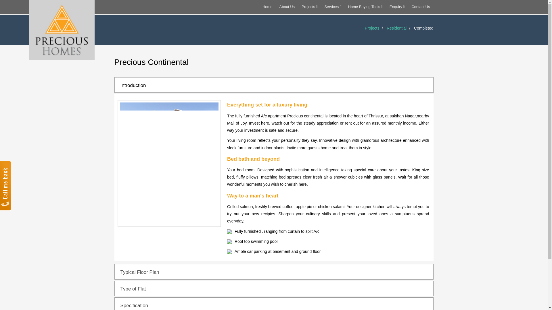  Describe the element at coordinates (372, 28) in the screenshot. I see `Projects` at that location.